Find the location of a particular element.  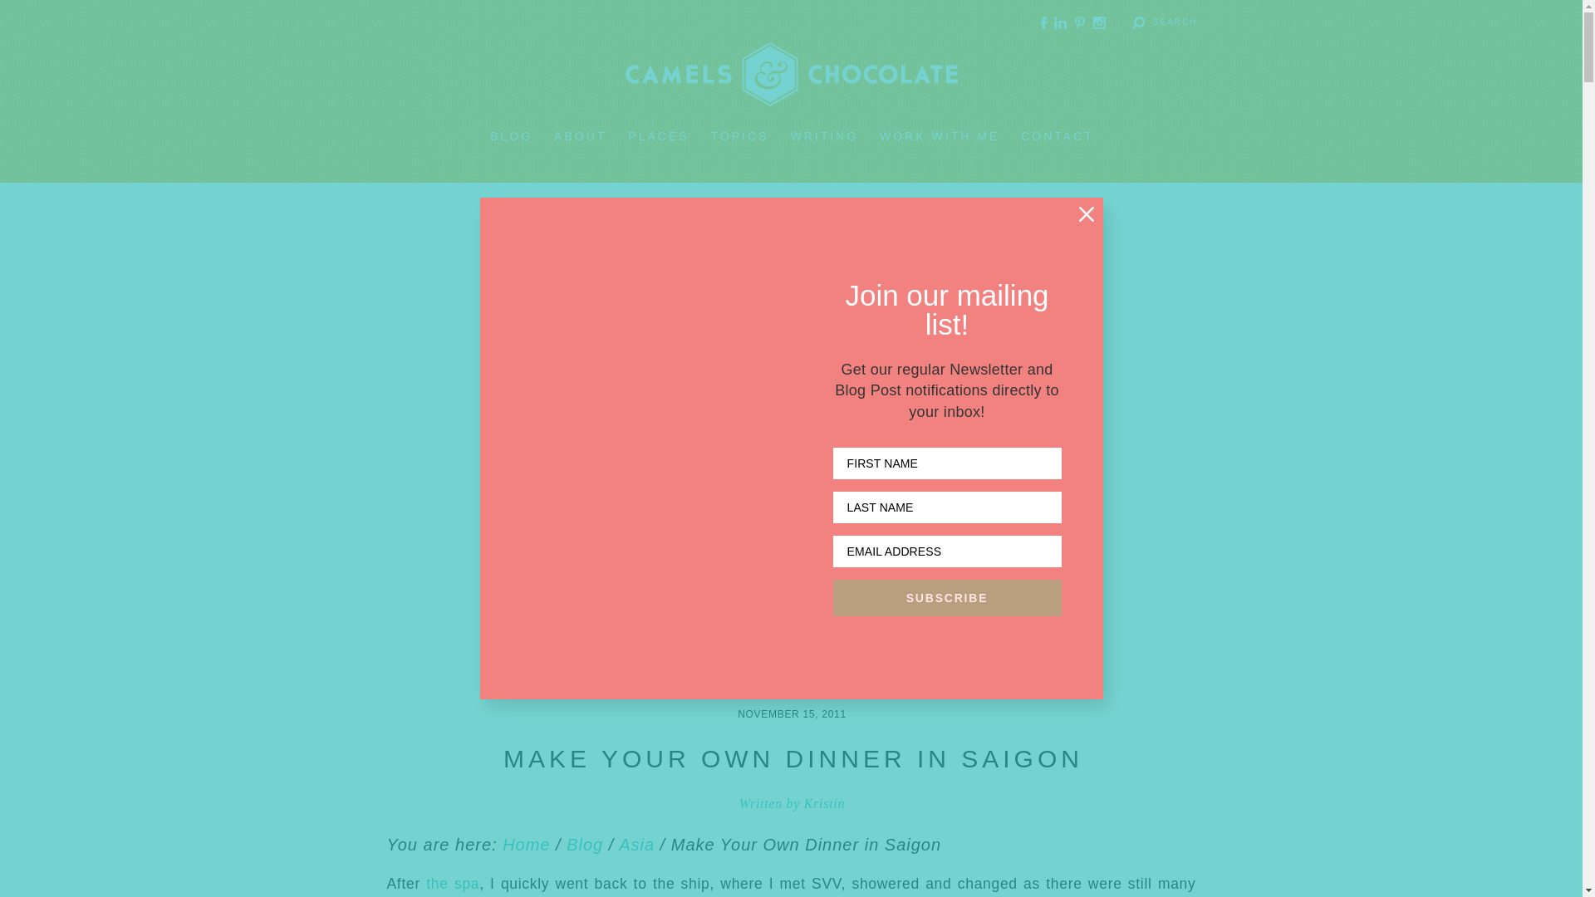

Blog is located at coordinates (584, 844).